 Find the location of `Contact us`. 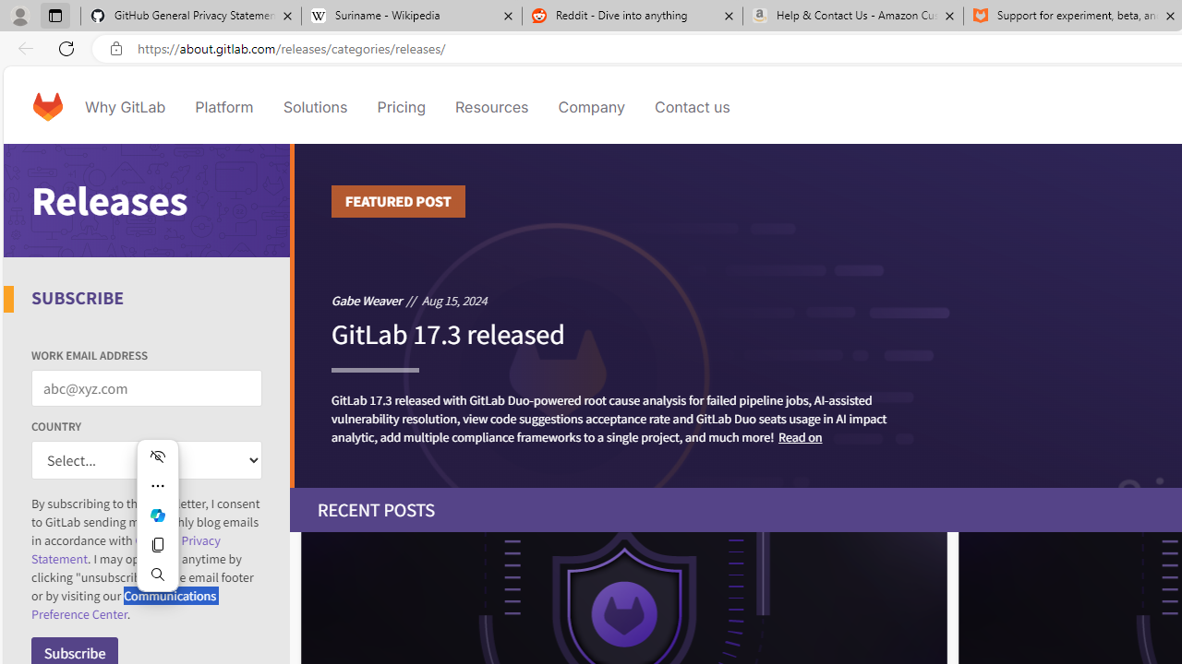

Contact us is located at coordinates (693, 107).